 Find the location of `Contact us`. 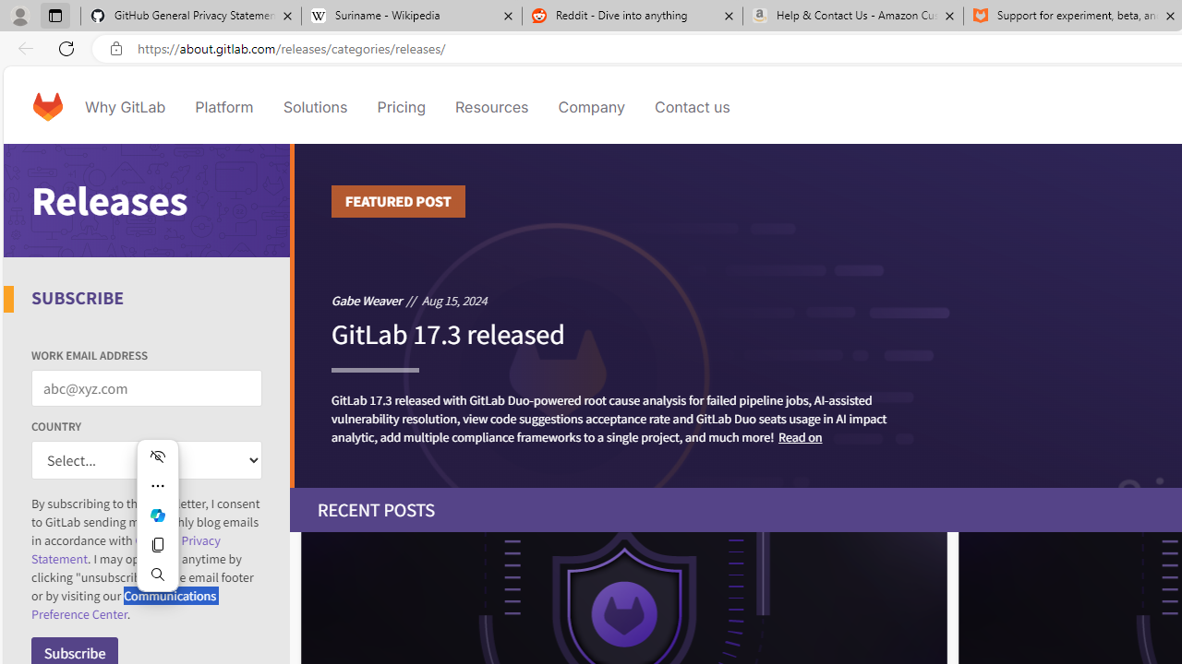

Contact us is located at coordinates (693, 107).